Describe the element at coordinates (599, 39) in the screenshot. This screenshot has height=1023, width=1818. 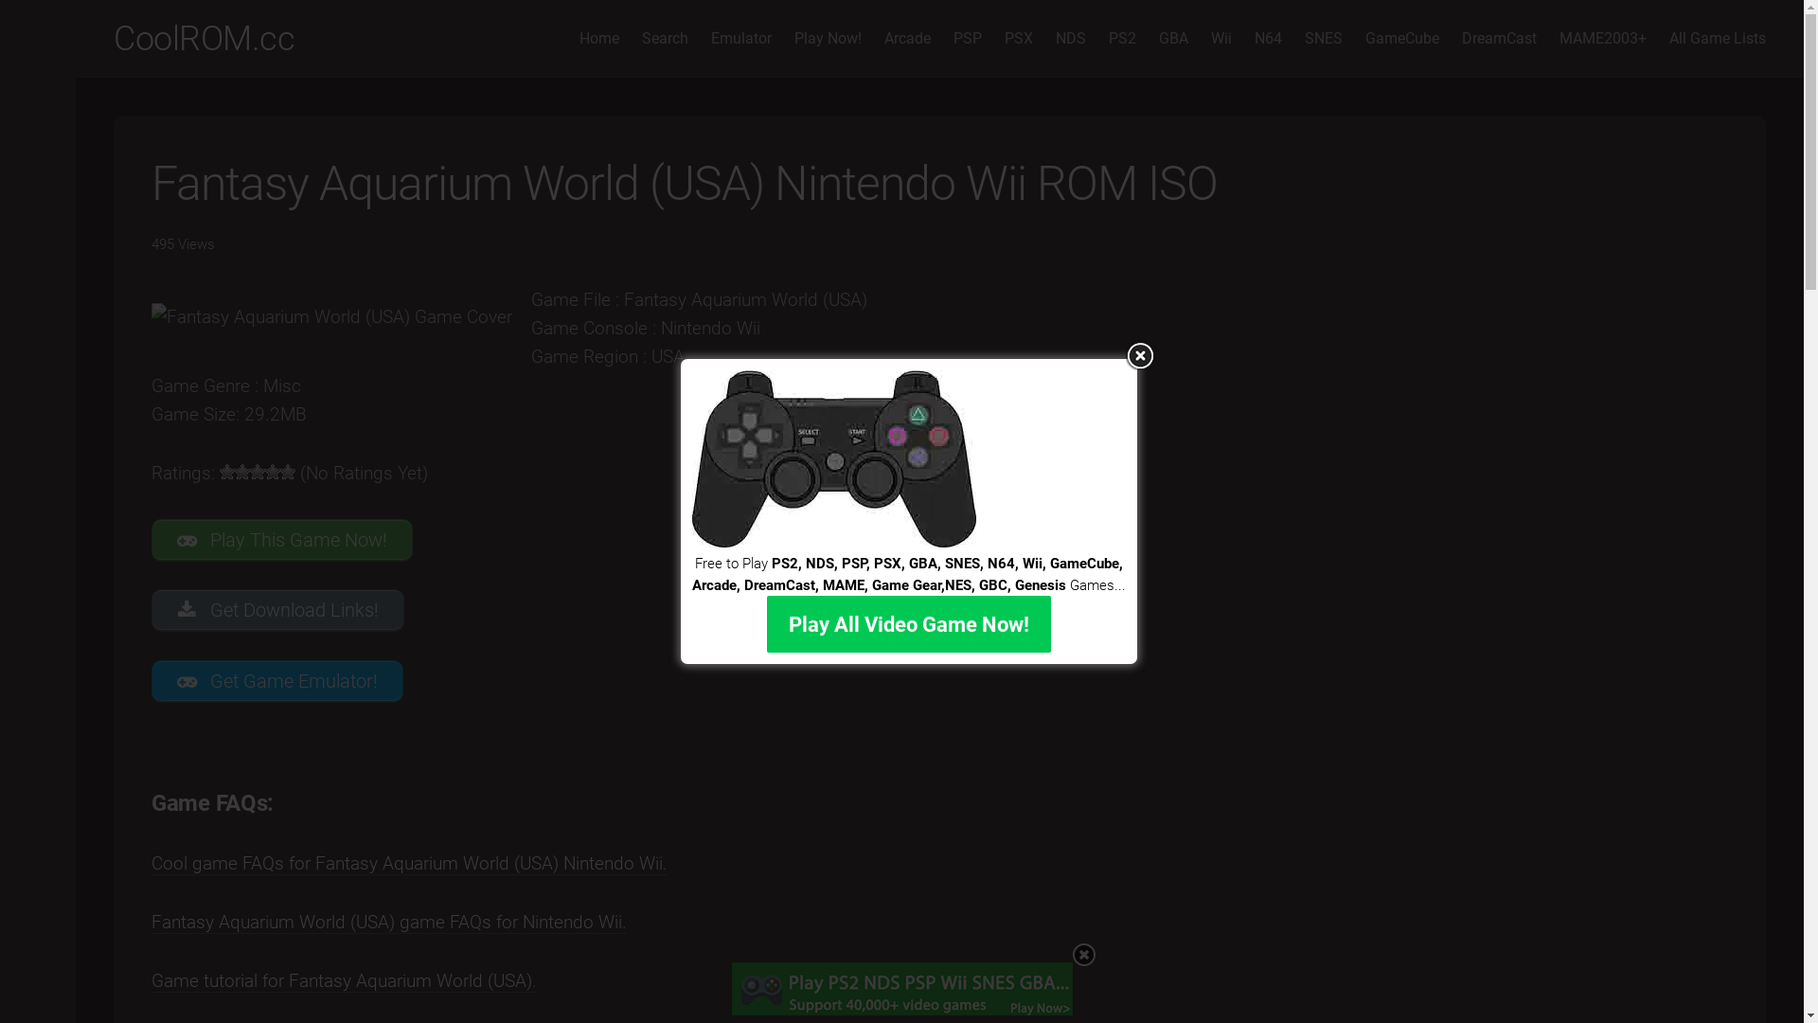
I see `Home` at that location.